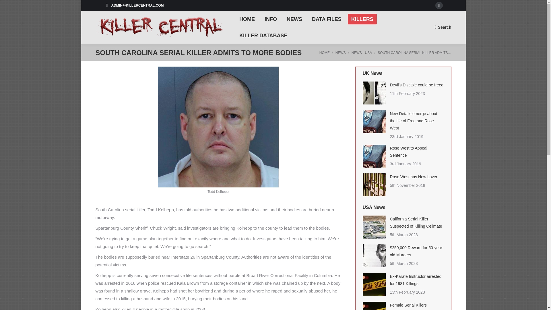  Describe the element at coordinates (263, 35) in the screenshot. I see `KILLER DATABASE` at that location.